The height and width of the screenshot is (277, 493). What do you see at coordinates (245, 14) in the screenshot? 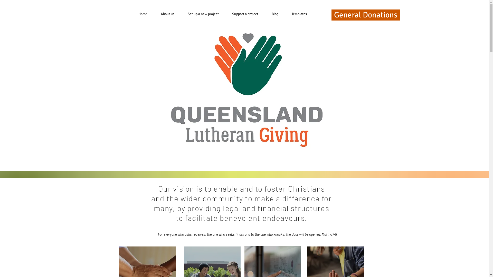
I see `Support a project` at bounding box center [245, 14].